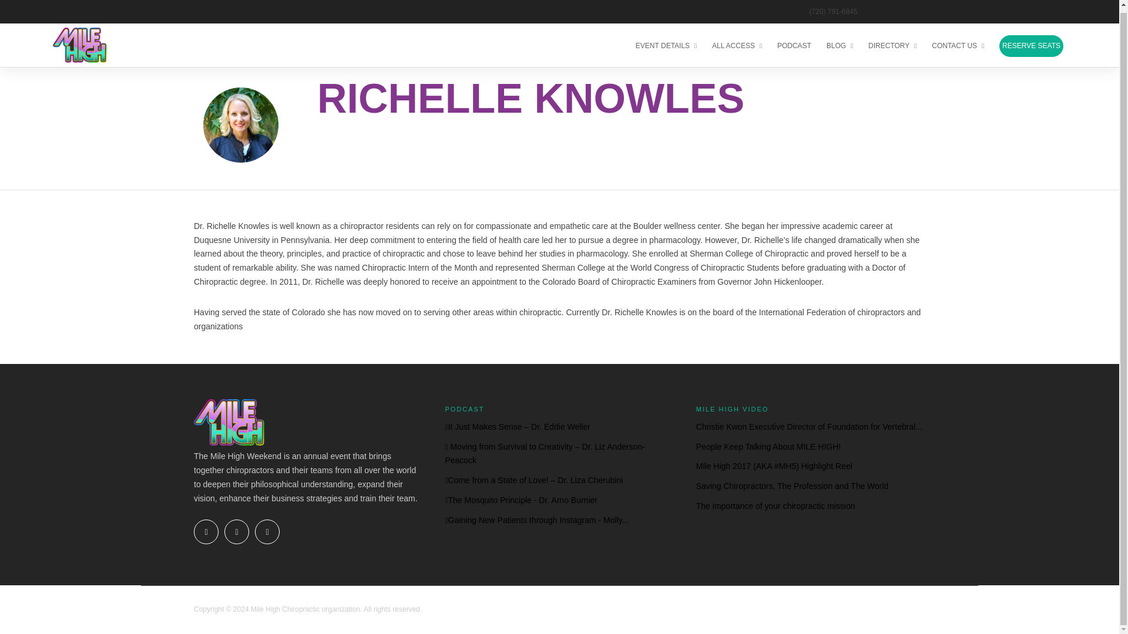 This screenshot has width=1128, height=634. Describe the element at coordinates (206, 531) in the screenshot. I see `Facebook` at that location.